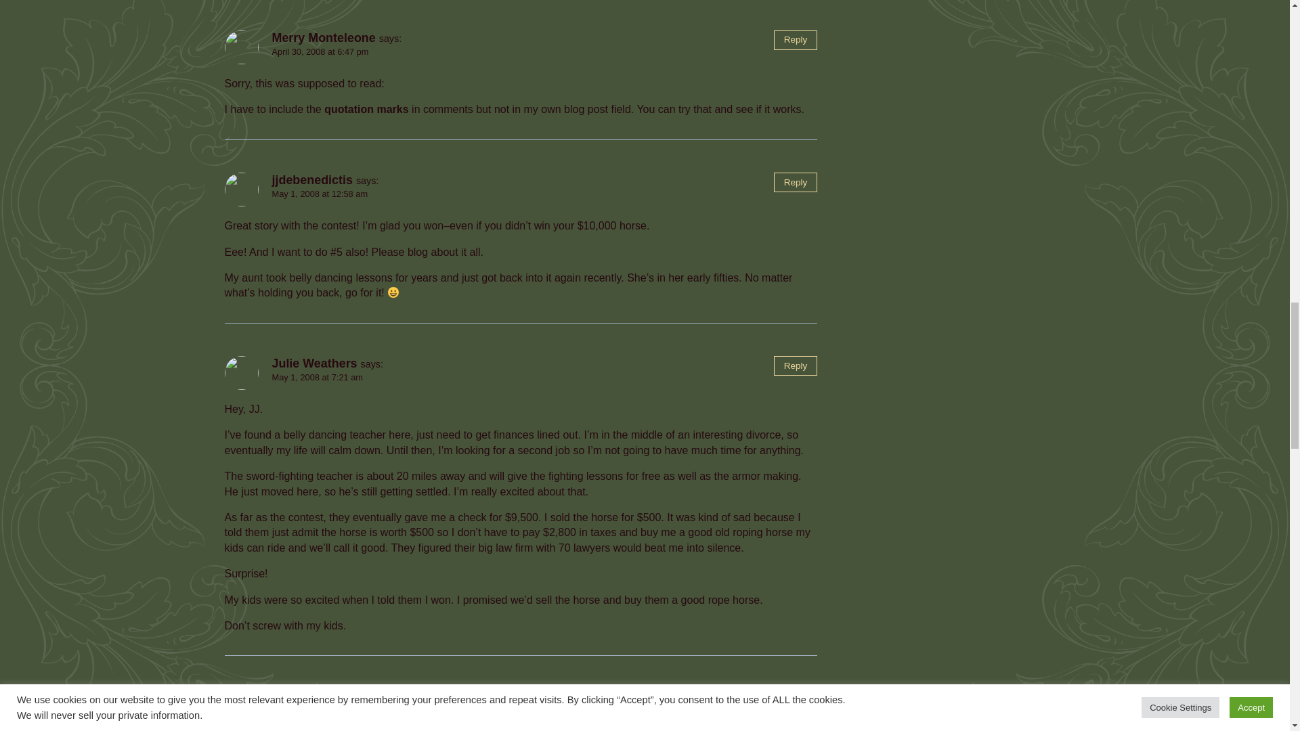  I want to click on May 1, 2008 at 7:27 am, so click(317, 711).